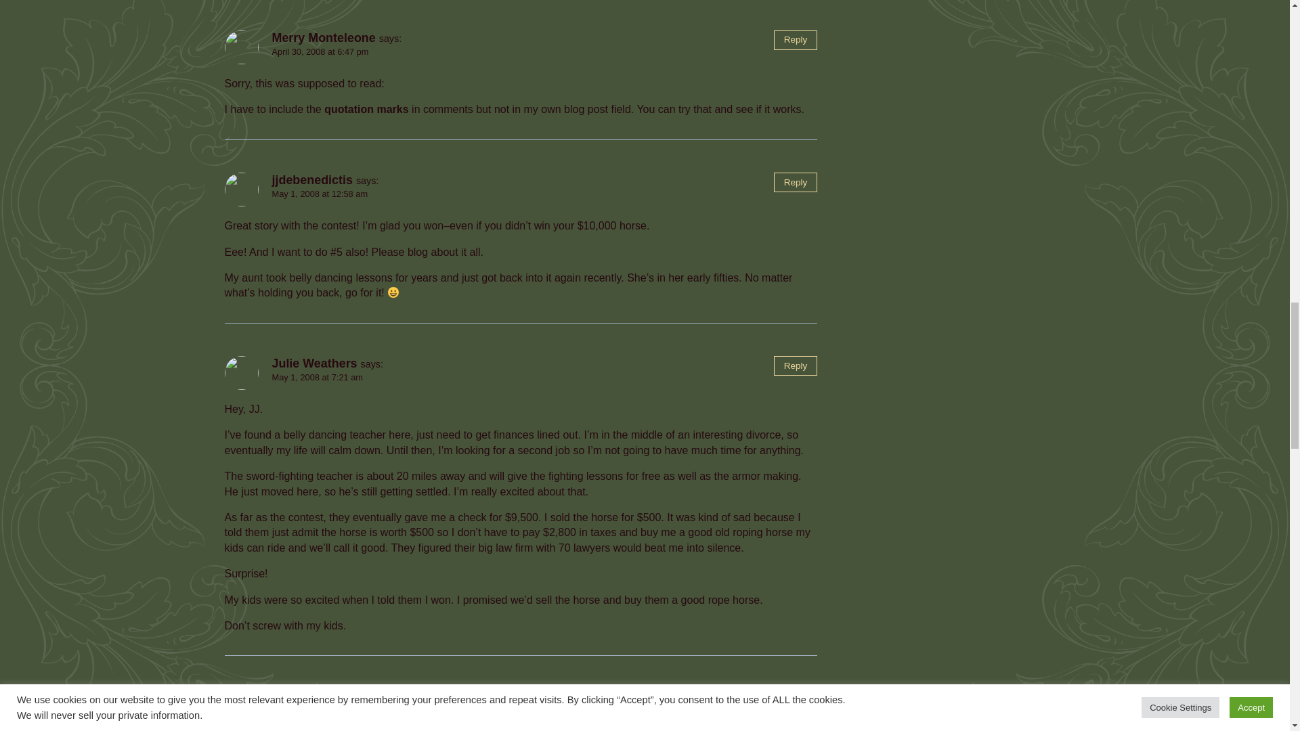  I want to click on May 1, 2008 at 7:27 am, so click(317, 711).